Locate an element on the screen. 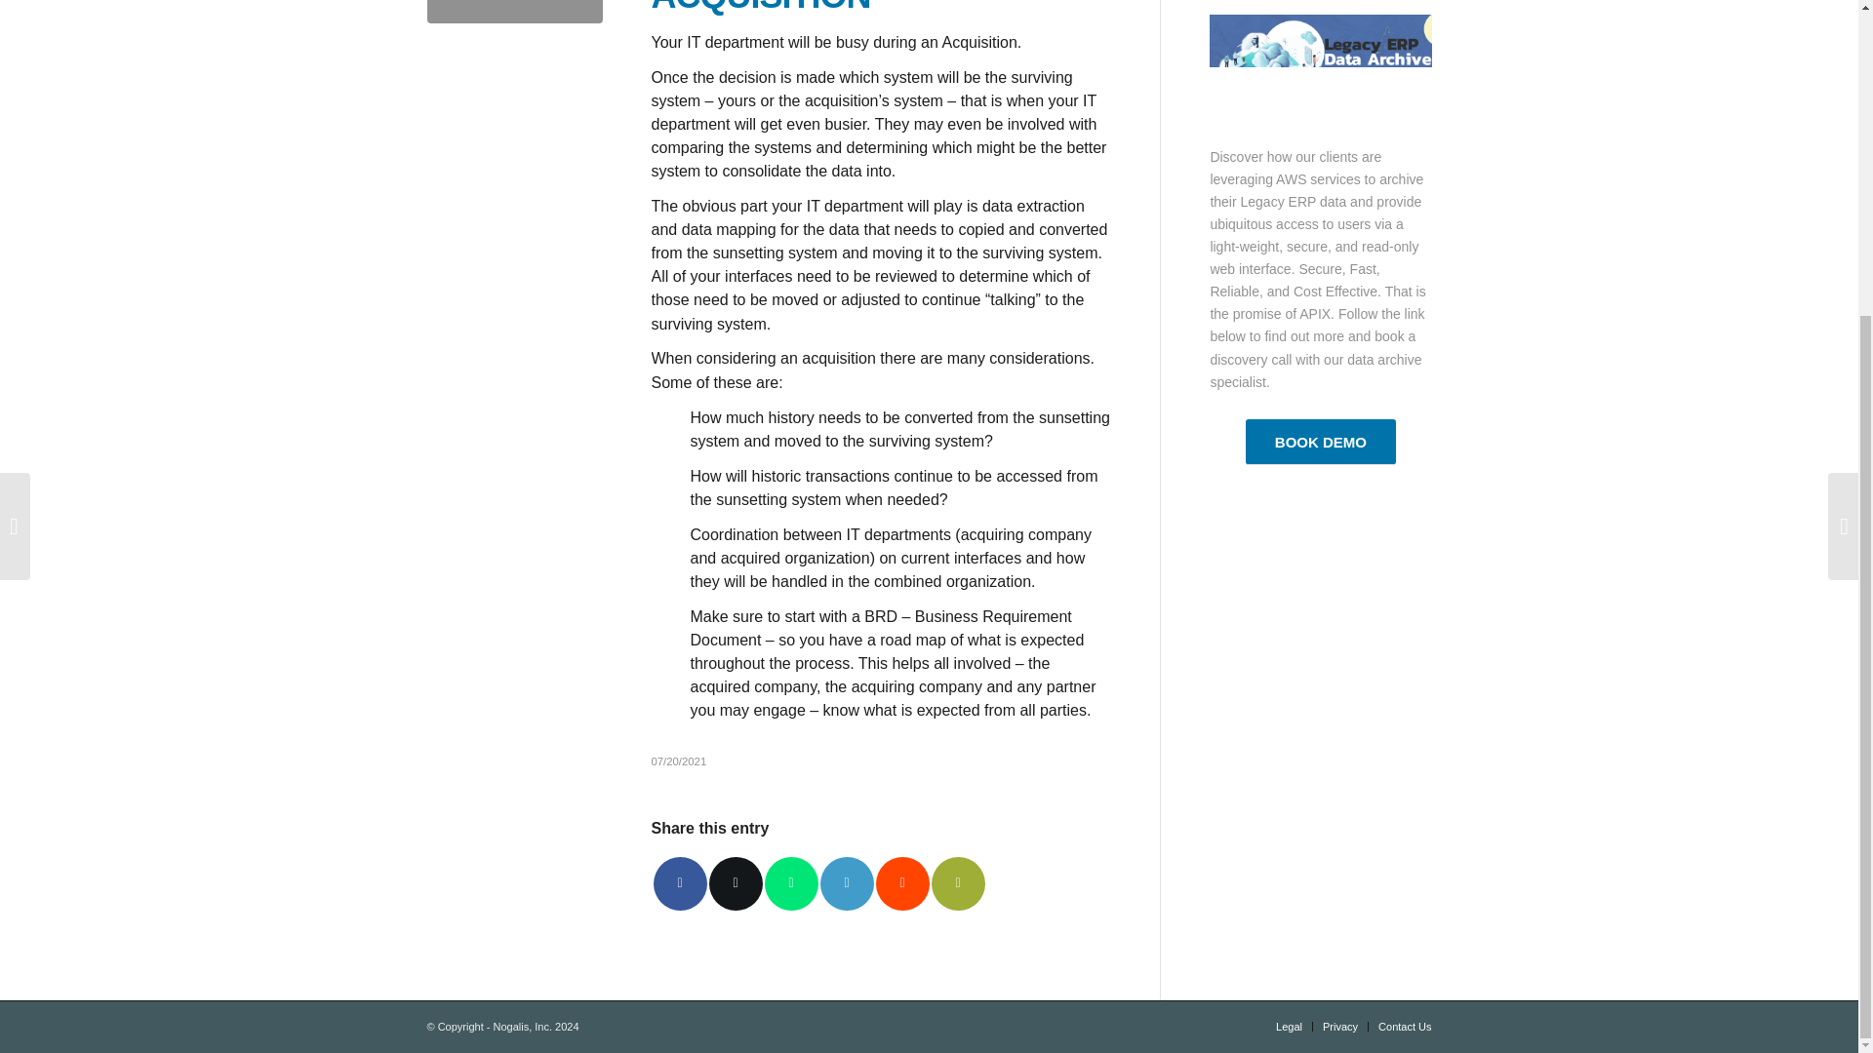  Book a time to discuss your project with an expert is located at coordinates (1320, 442).